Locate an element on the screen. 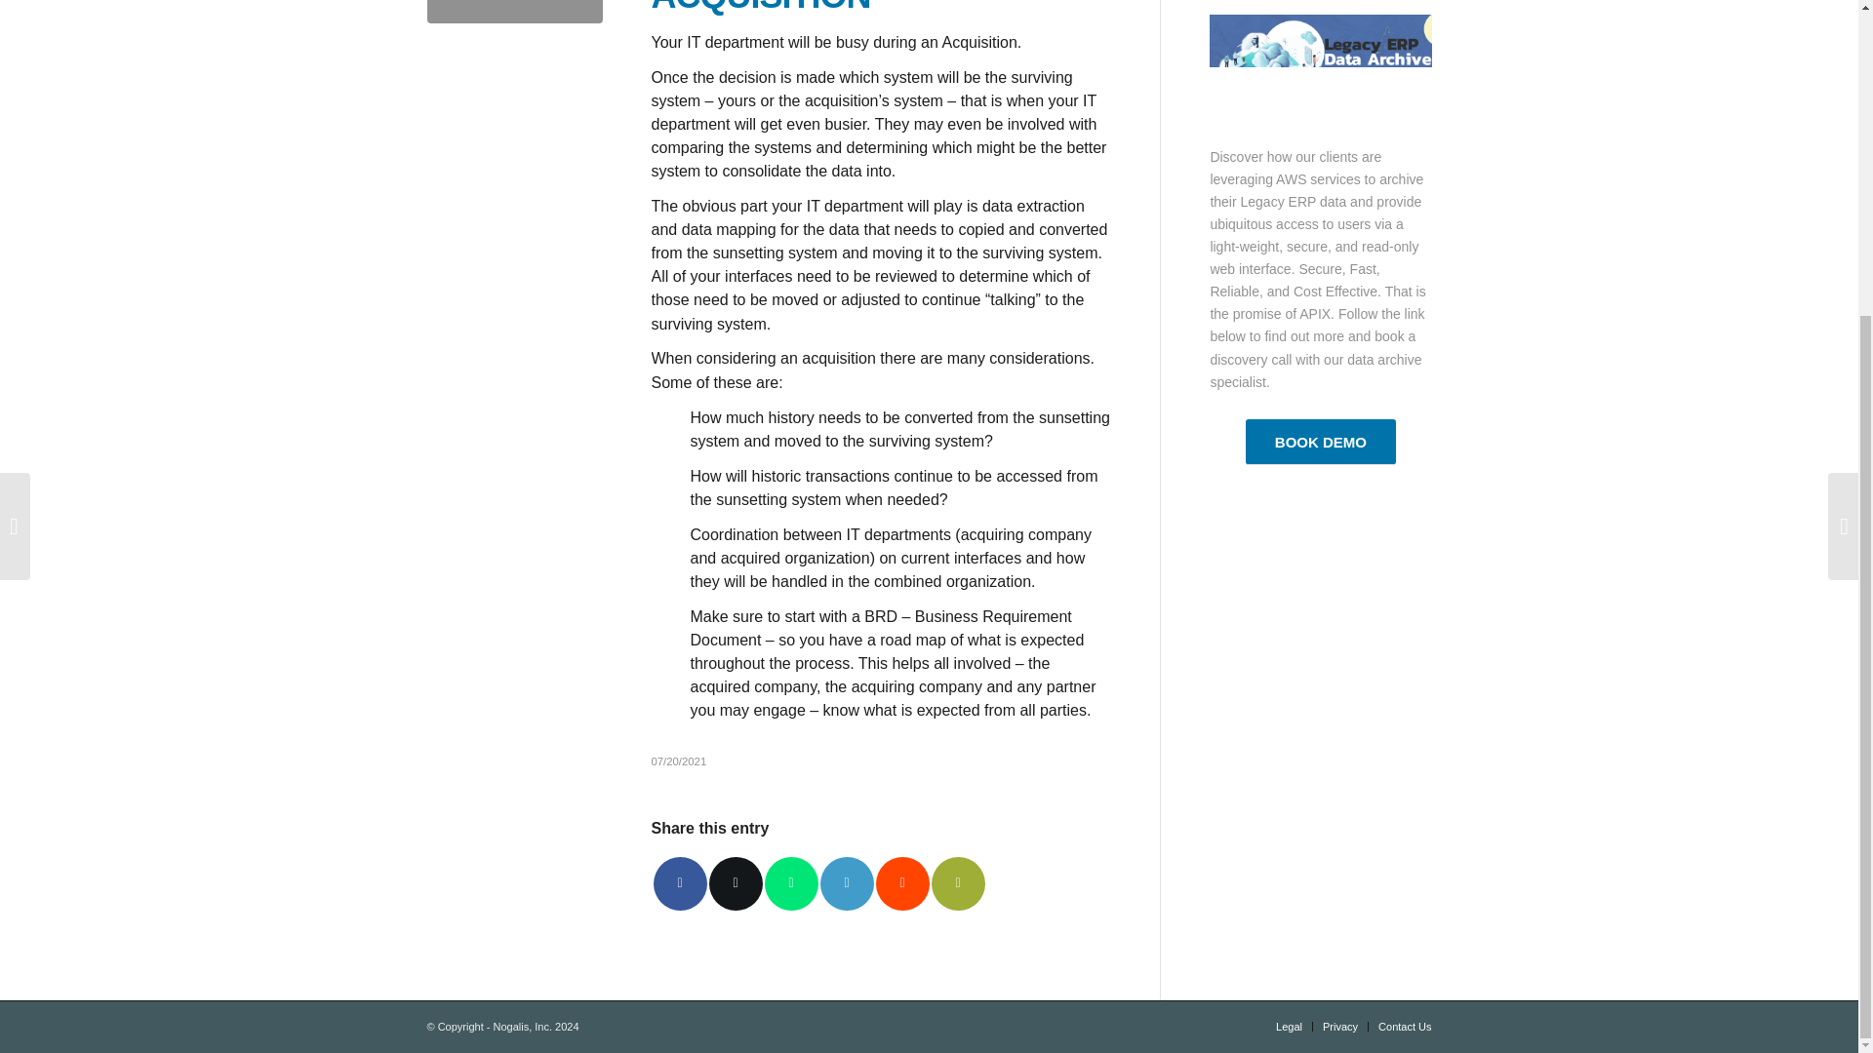  Book a time to discuss your project with an expert is located at coordinates (1320, 442).